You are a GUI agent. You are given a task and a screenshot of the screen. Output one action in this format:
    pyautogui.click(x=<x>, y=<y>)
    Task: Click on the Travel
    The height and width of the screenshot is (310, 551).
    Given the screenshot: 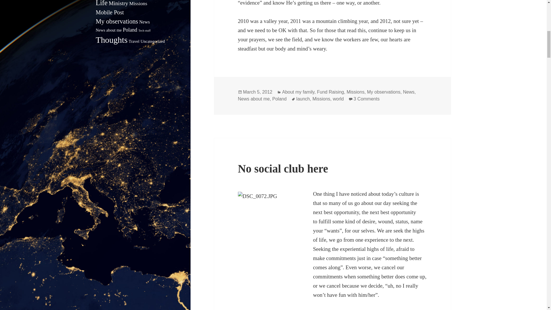 What is the action you would take?
    pyautogui.click(x=134, y=41)
    